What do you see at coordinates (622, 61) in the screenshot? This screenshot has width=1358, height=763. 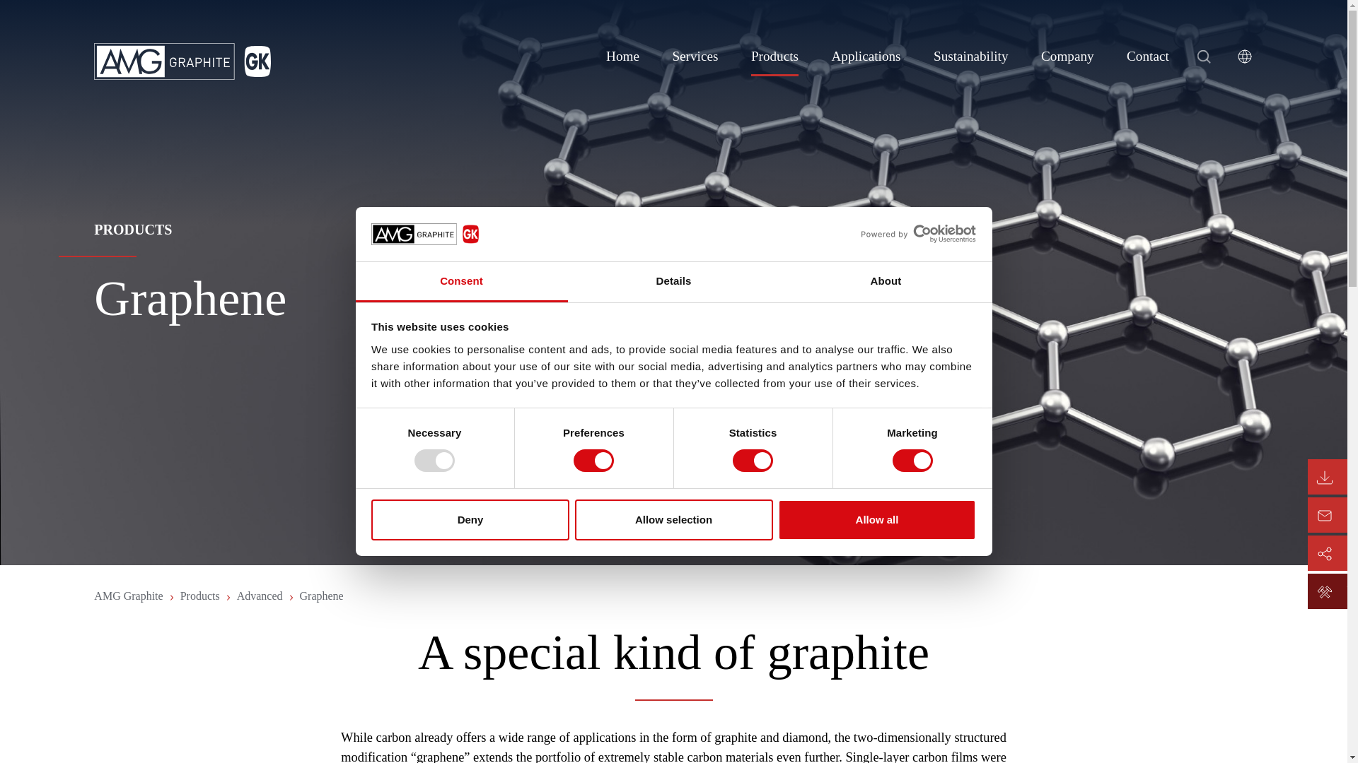 I see `Home` at bounding box center [622, 61].